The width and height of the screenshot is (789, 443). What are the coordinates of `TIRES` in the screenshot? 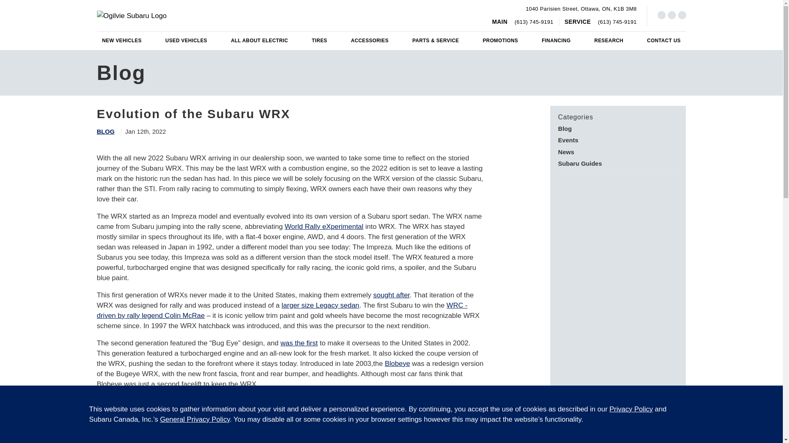 It's located at (581, 9).